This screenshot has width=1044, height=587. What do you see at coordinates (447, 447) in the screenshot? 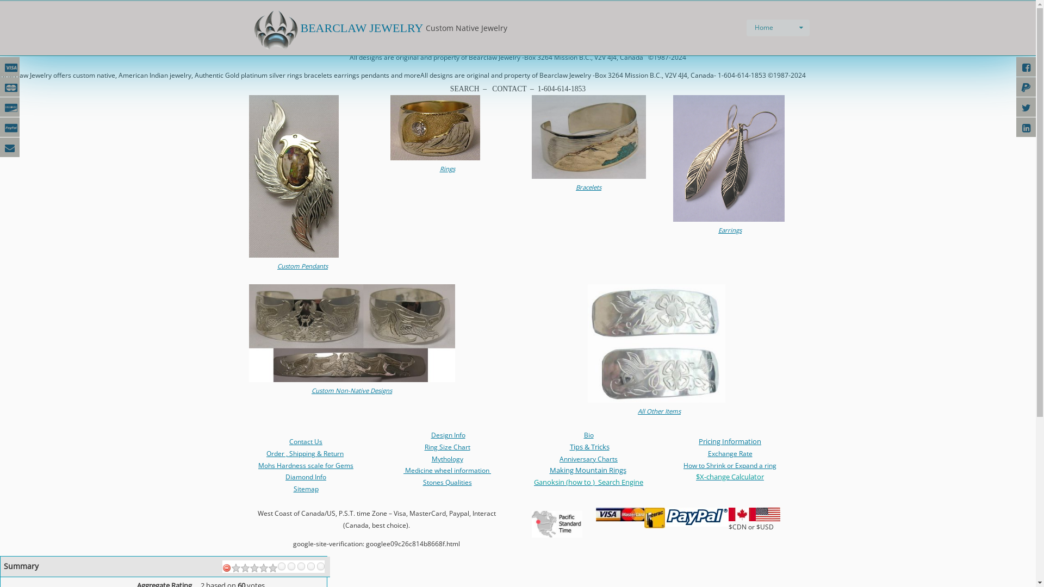
I see `Ring Size Chart` at bounding box center [447, 447].